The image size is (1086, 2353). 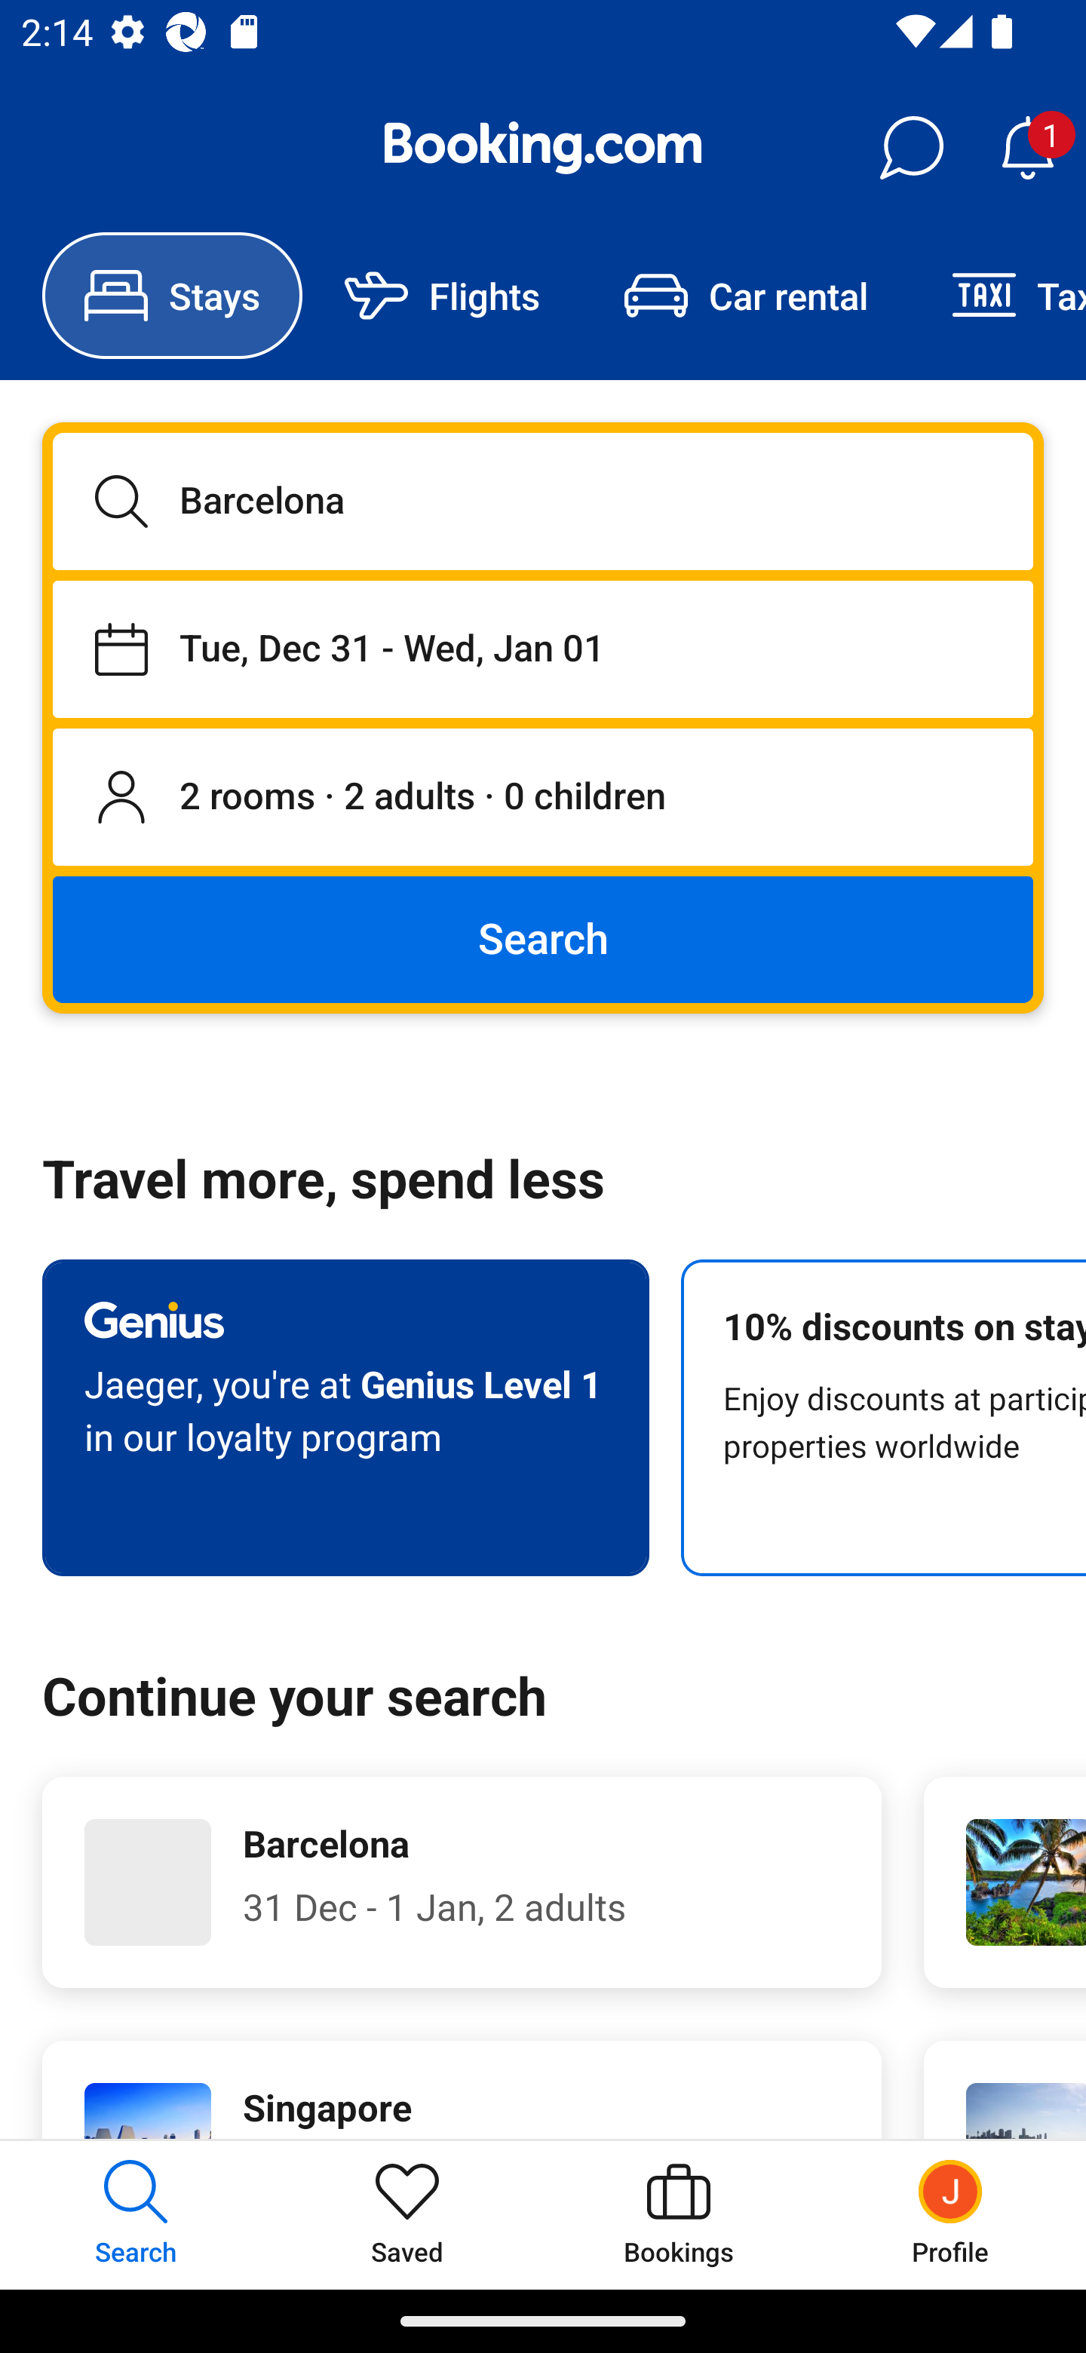 I want to click on Barcelona 31 Dec - 1 Jan, 2 adults, so click(x=462, y=1882).